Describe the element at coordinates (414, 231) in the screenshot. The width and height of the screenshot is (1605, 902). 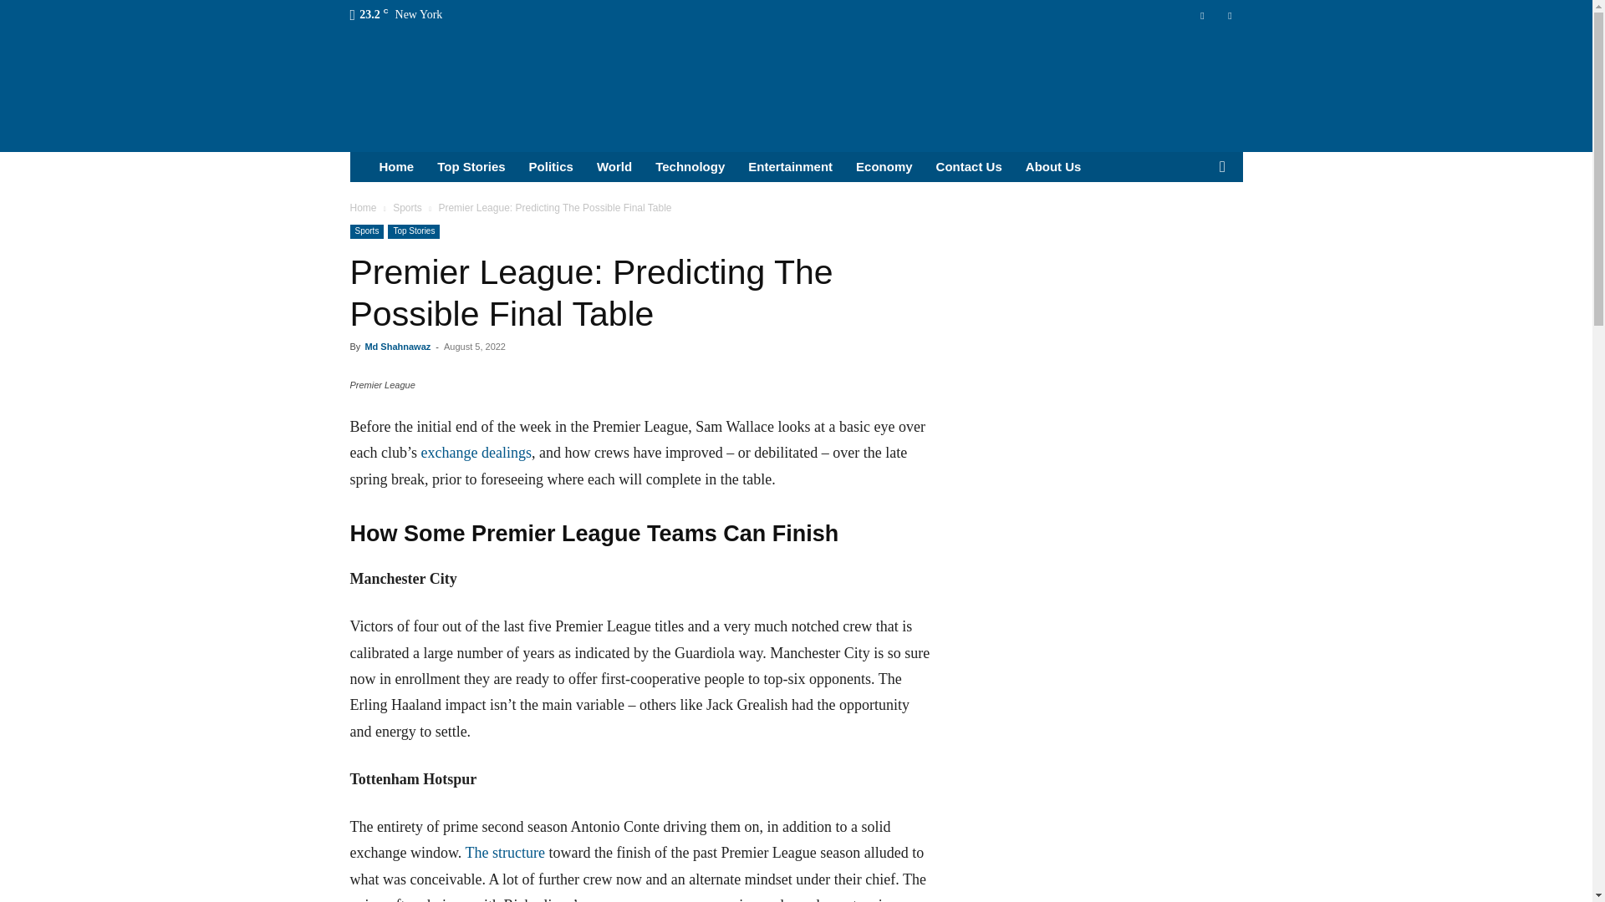
I see `Top Stories` at that location.